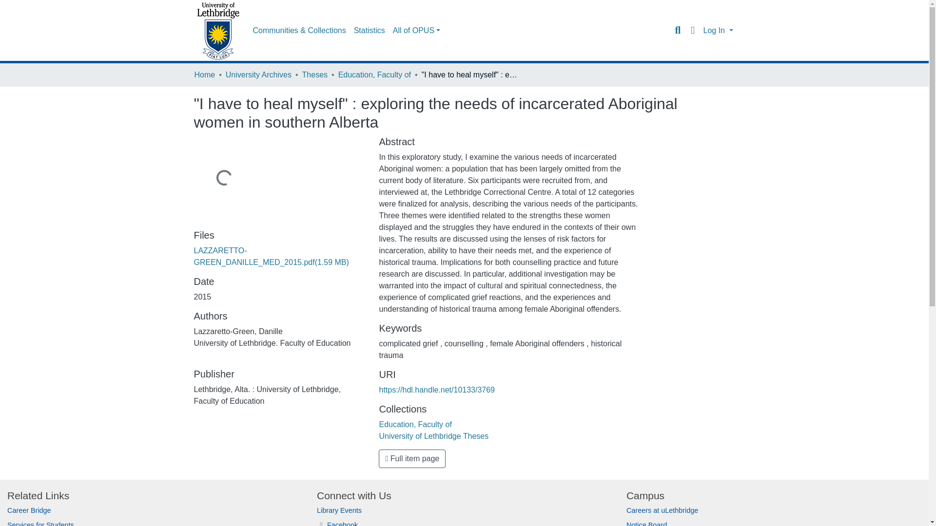 The width and height of the screenshot is (936, 526). Describe the element at coordinates (416, 31) in the screenshot. I see `All of OPUS` at that location.